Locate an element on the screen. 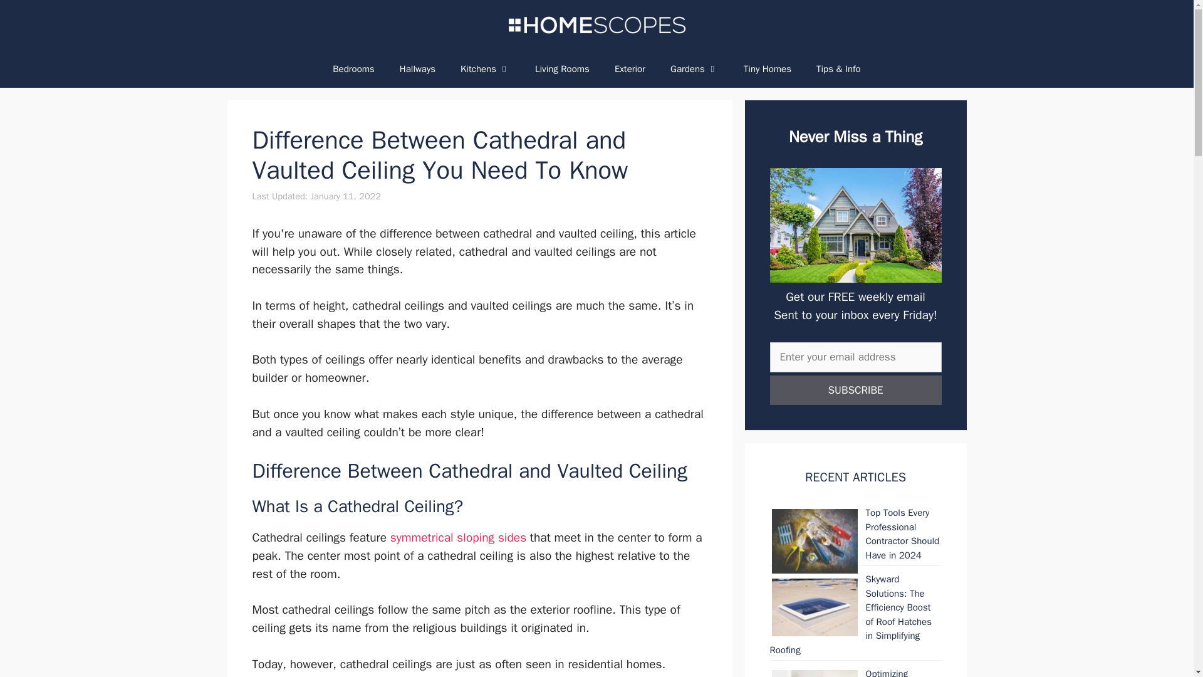 This screenshot has width=1203, height=677. Hallways is located at coordinates (417, 69).